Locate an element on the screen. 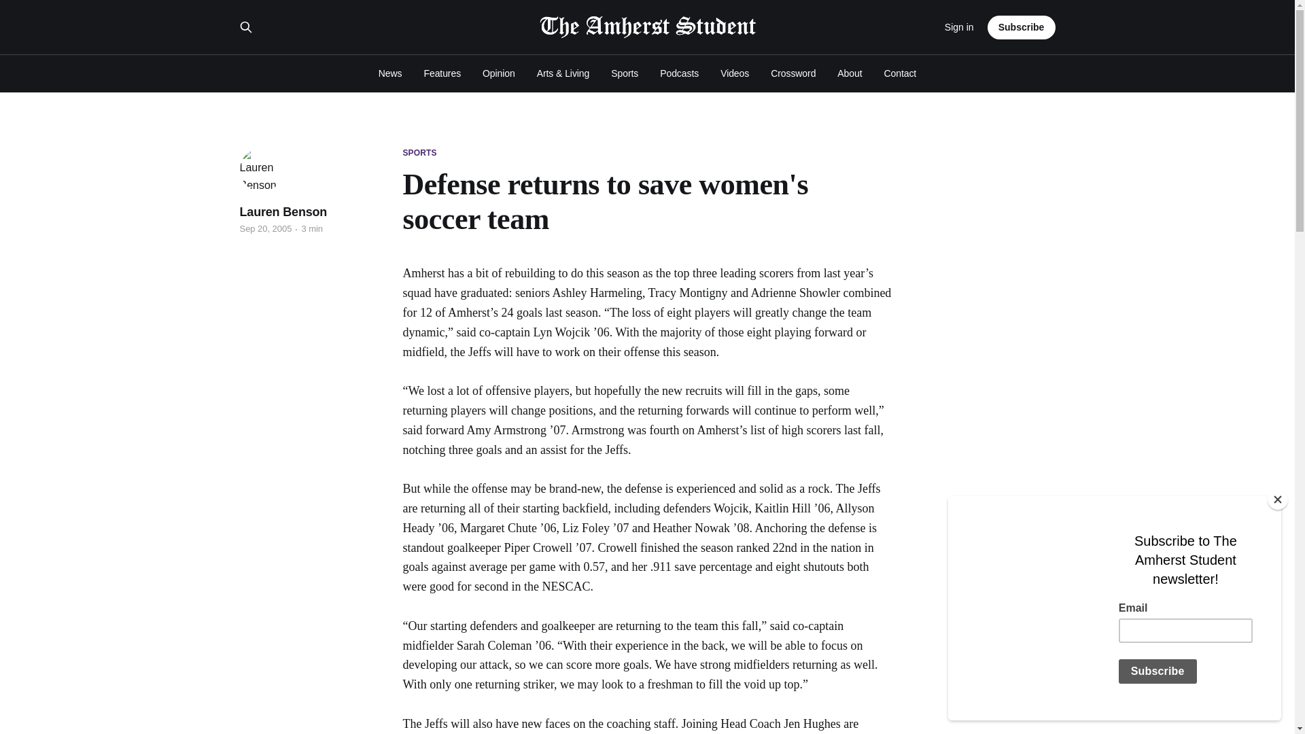 This screenshot has height=734, width=1305. News is located at coordinates (390, 73).